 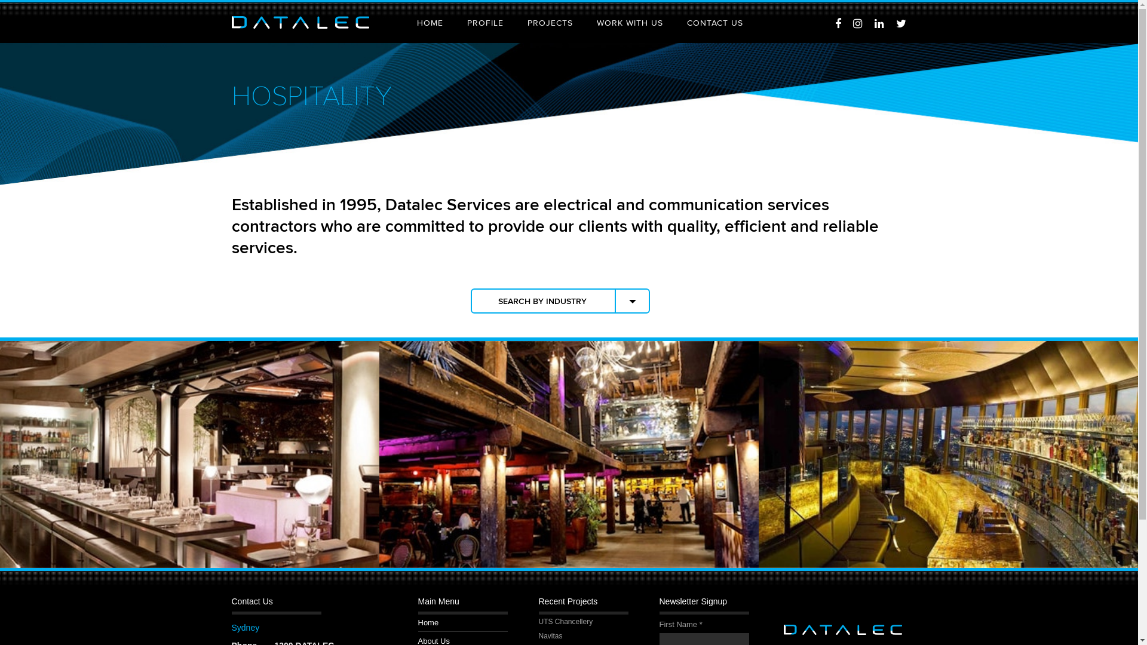 What do you see at coordinates (838, 24) in the screenshot?
I see `Facebook` at bounding box center [838, 24].